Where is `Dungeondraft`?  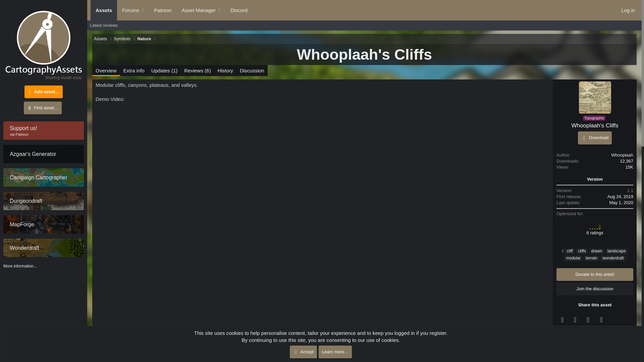 Dungeondraft is located at coordinates (43, 201).